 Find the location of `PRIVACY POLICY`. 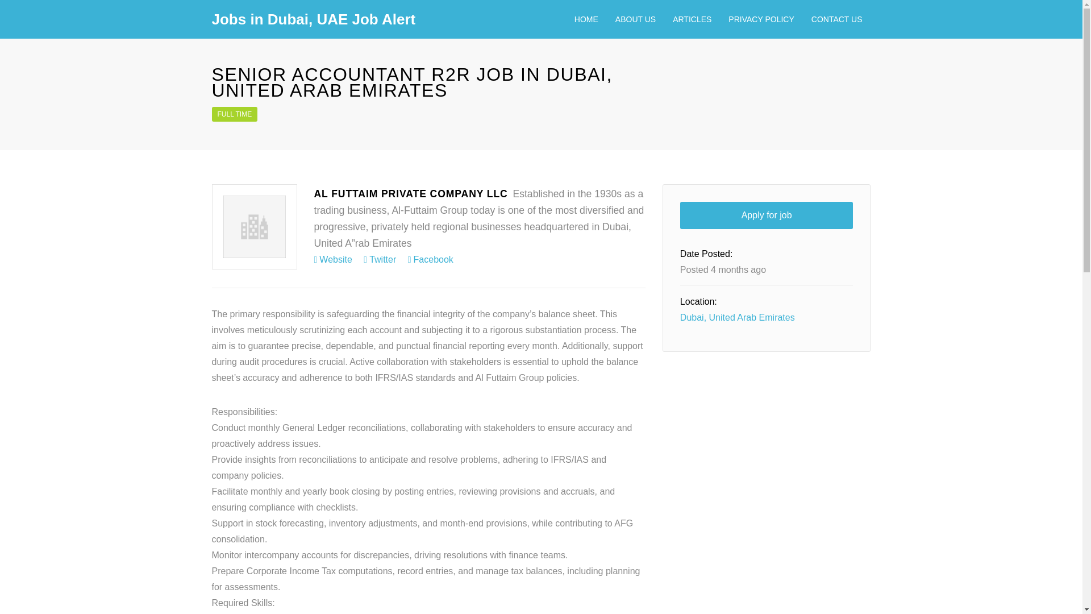

PRIVACY POLICY is located at coordinates (761, 19).